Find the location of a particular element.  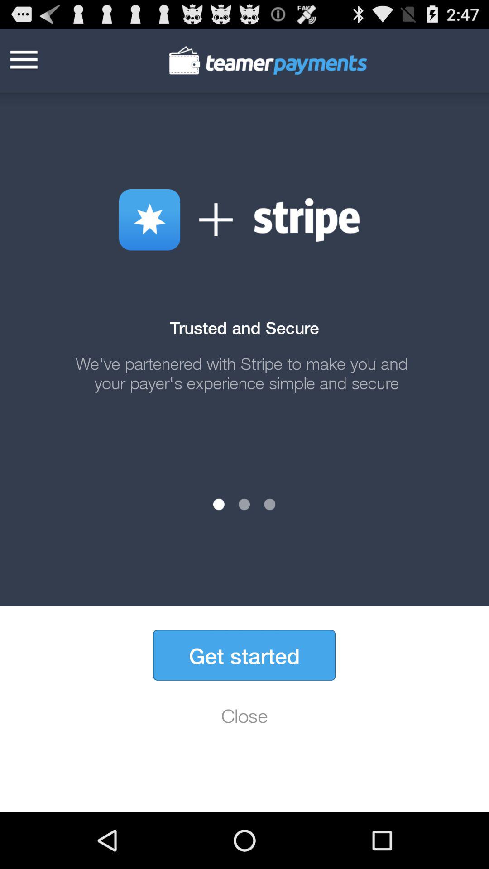

open the get started icon is located at coordinates (244, 655).